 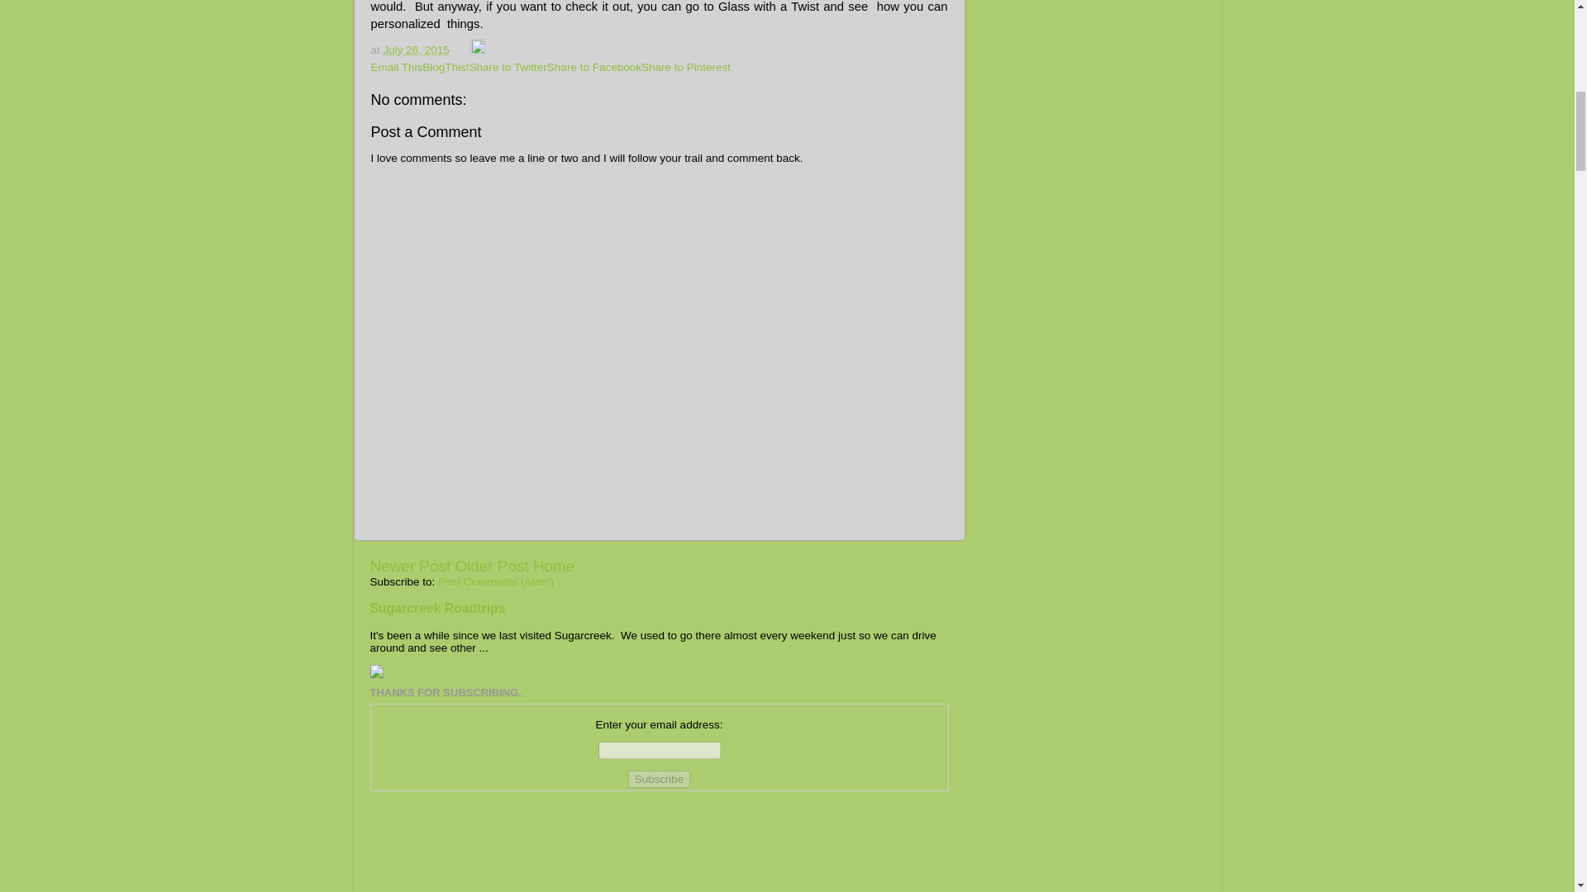 What do you see at coordinates (417, 50) in the screenshot?
I see `July 26, 2015` at bounding box center [417, 50].